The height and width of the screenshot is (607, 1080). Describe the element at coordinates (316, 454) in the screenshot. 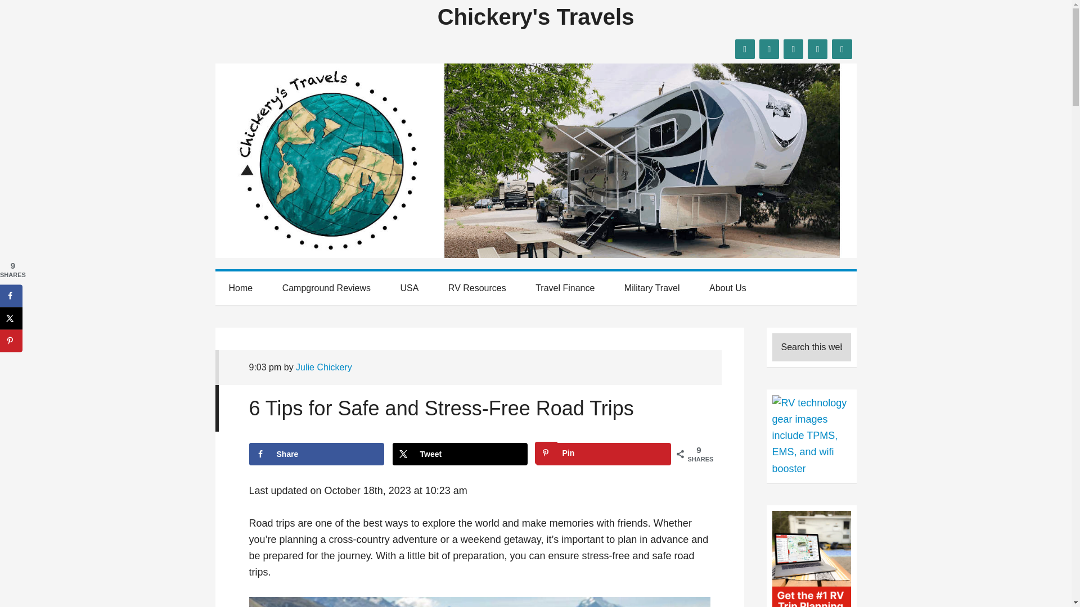

I see `Share on Facebook` at that location.